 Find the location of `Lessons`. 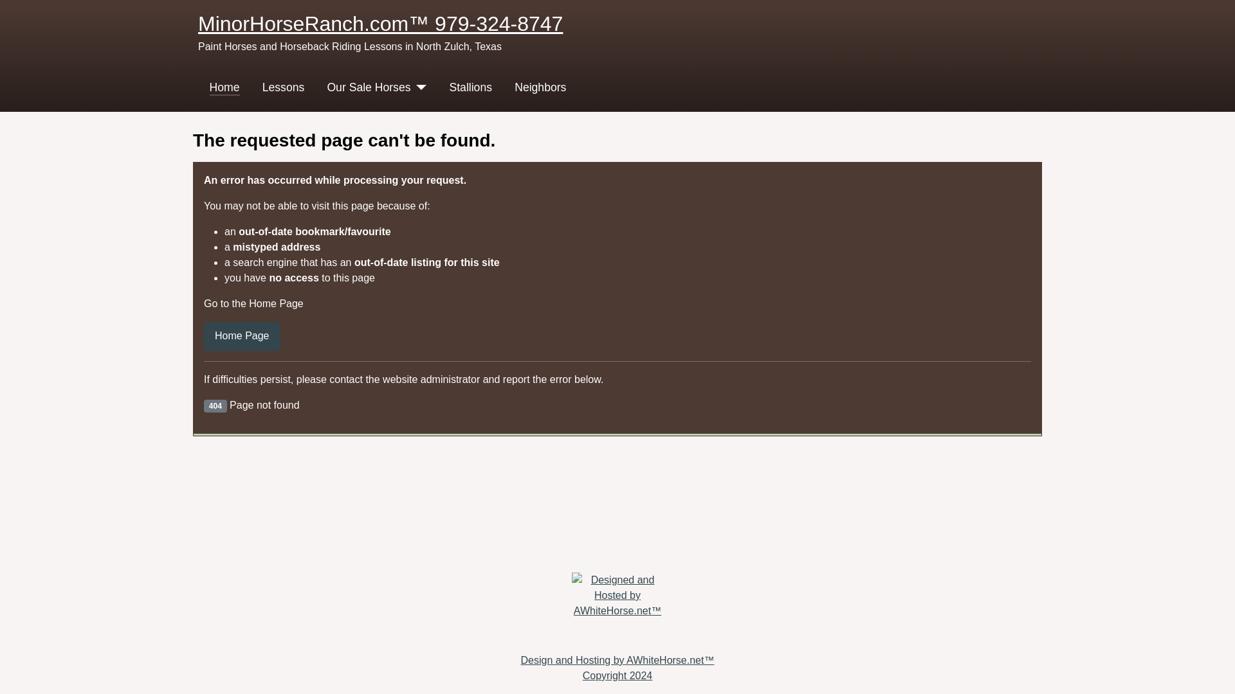

Lessons is located at coordinates (283, 87).